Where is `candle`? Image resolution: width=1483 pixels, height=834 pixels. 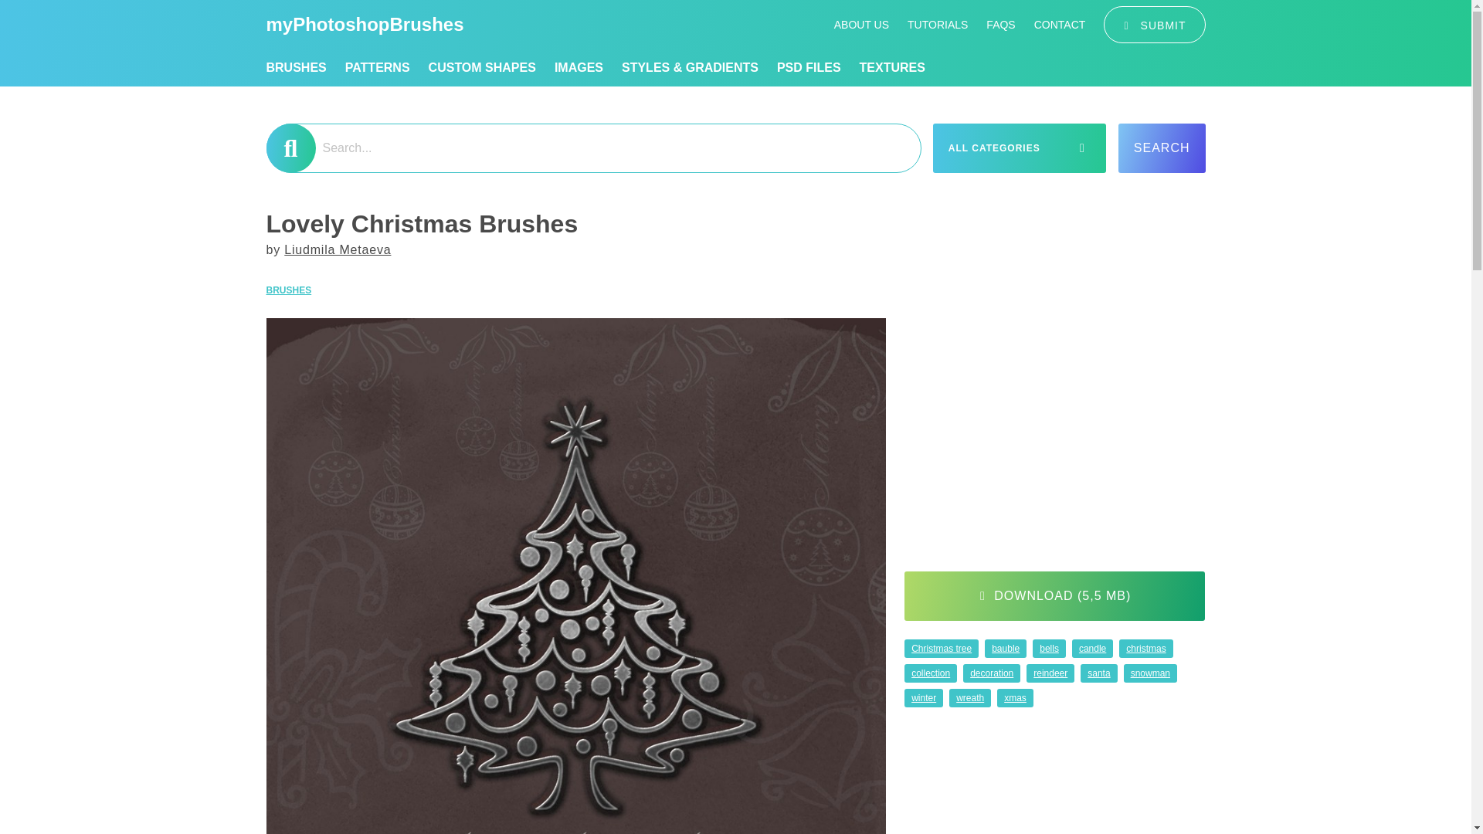
candle is located at coordinates (1092, 649).